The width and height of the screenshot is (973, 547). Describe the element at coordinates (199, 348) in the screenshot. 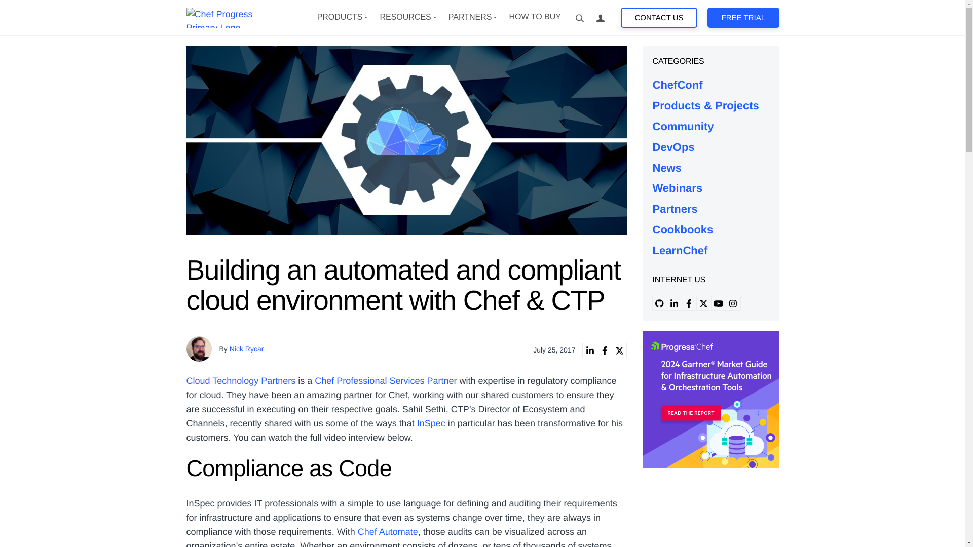

I see `nick-rycar` at that location.